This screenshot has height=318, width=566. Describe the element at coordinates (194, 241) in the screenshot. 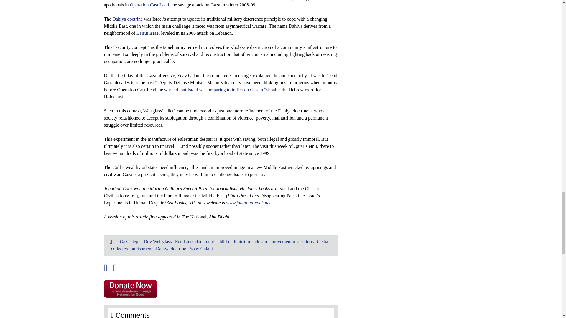

I see `Red Lines document` at that location.